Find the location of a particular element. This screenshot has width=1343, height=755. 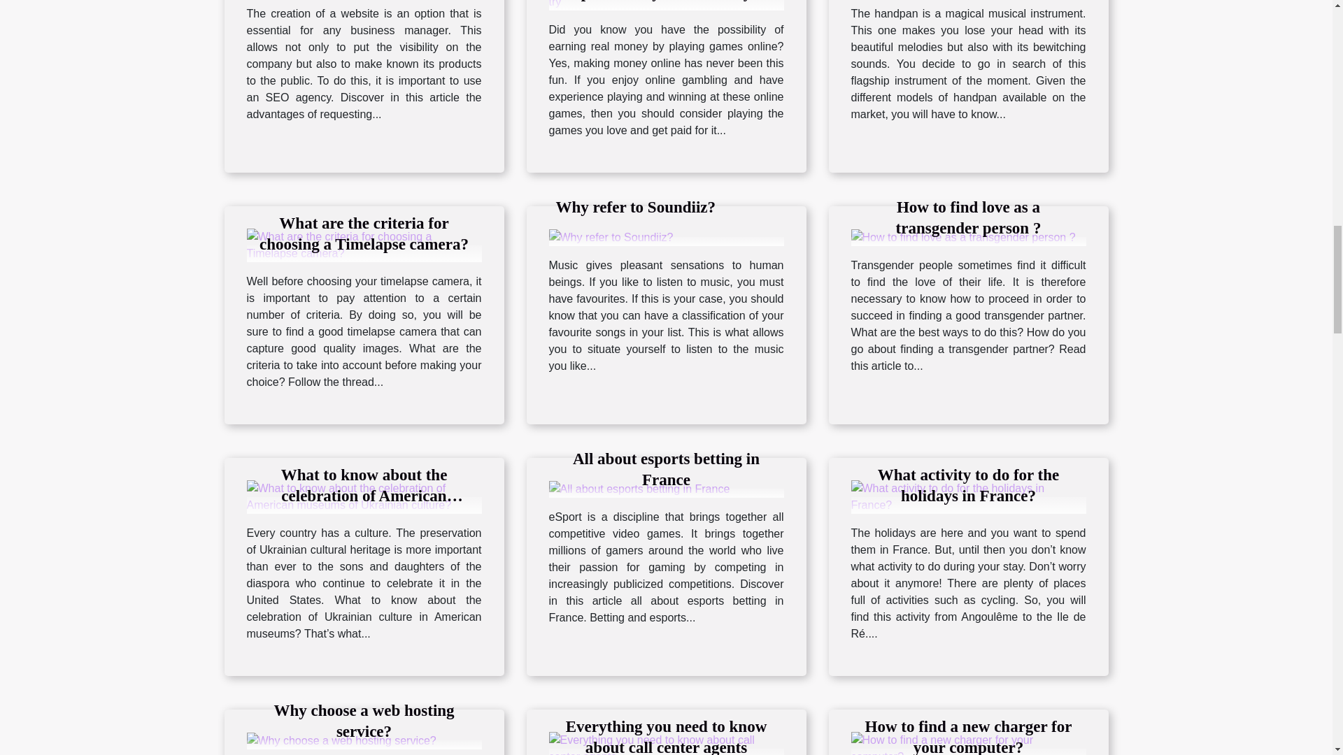

How to find love as a transgender person ? is located at coordinates (968, 218).